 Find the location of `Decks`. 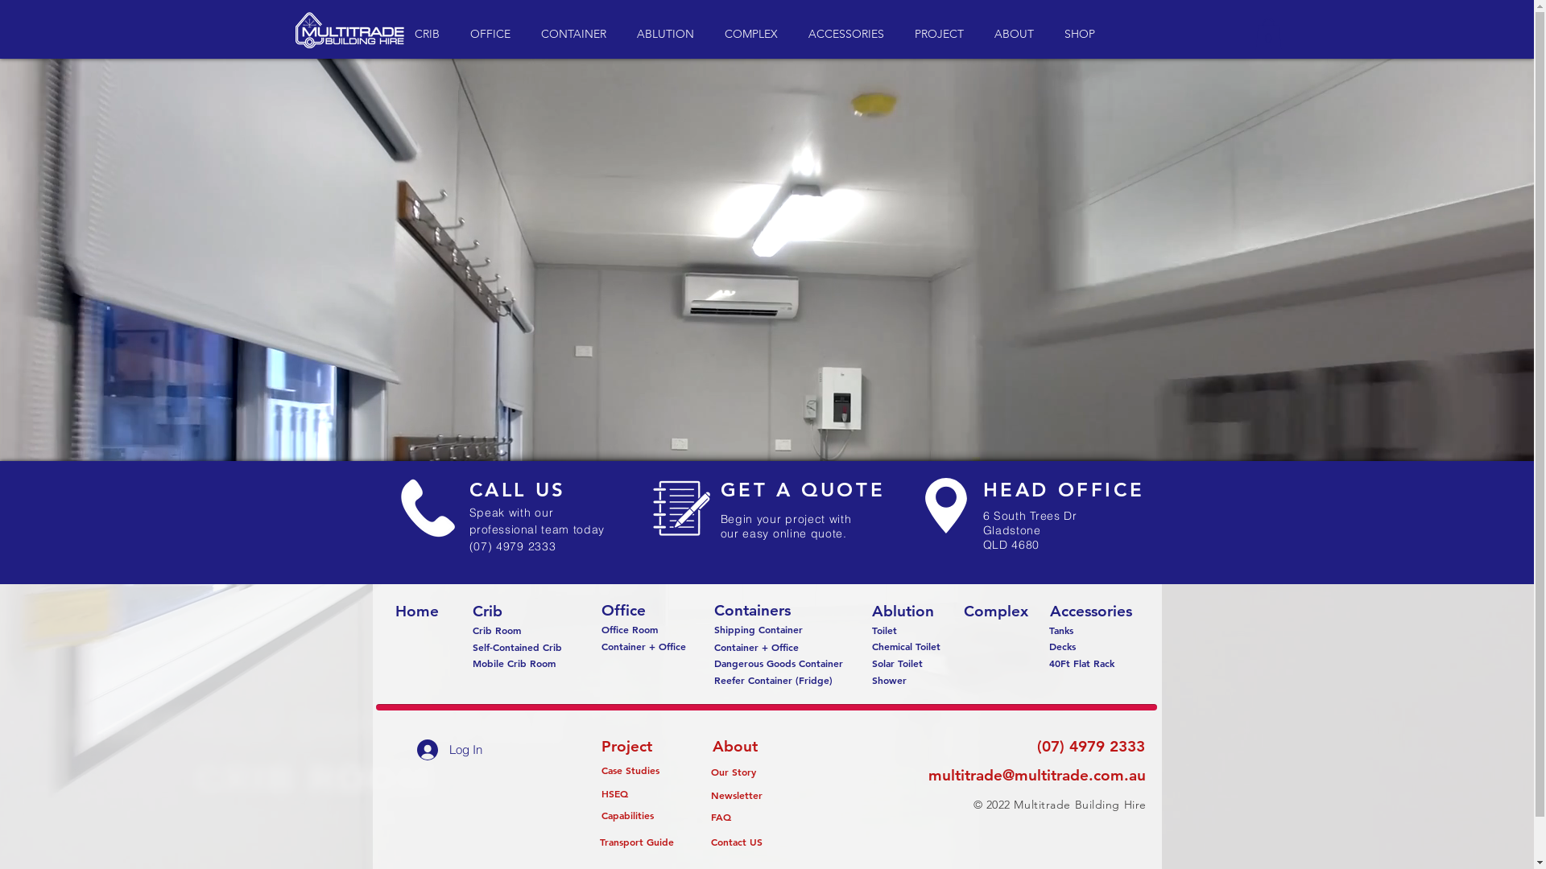

Decks is located at coordinates (1062, 647).